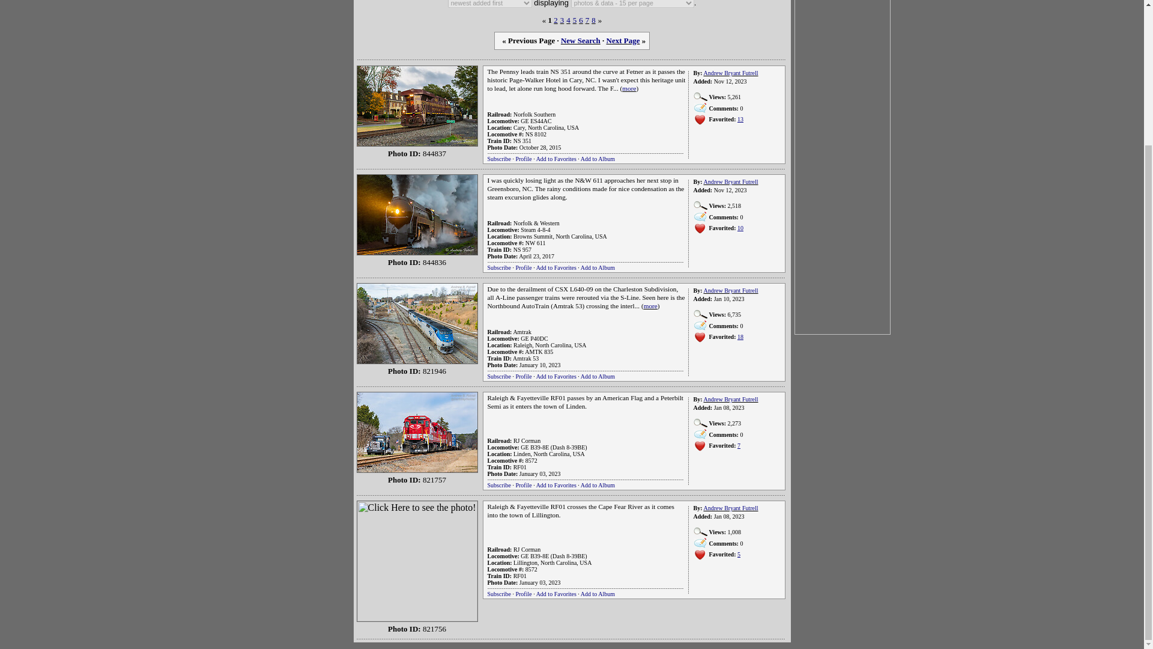  What do you see at coordinates (524, 267) in the screenshot?
I see `Profile` at bounding box center [524, 267].